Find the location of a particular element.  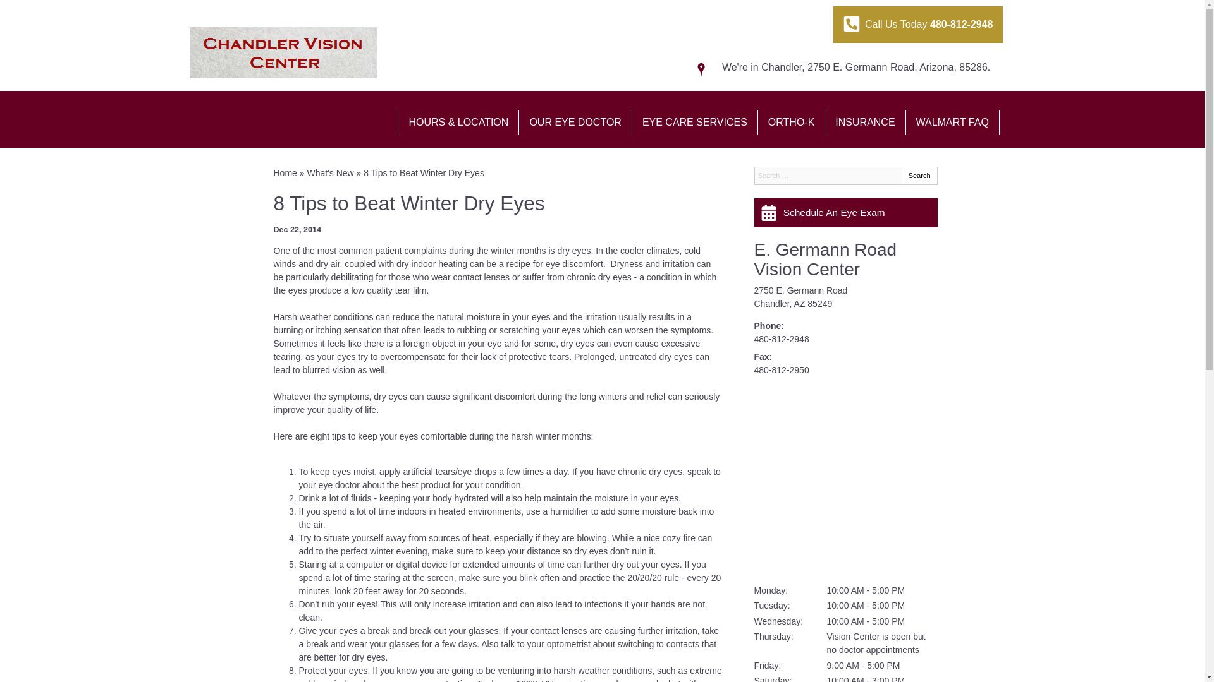

Home is located at coordinates (285, 172).